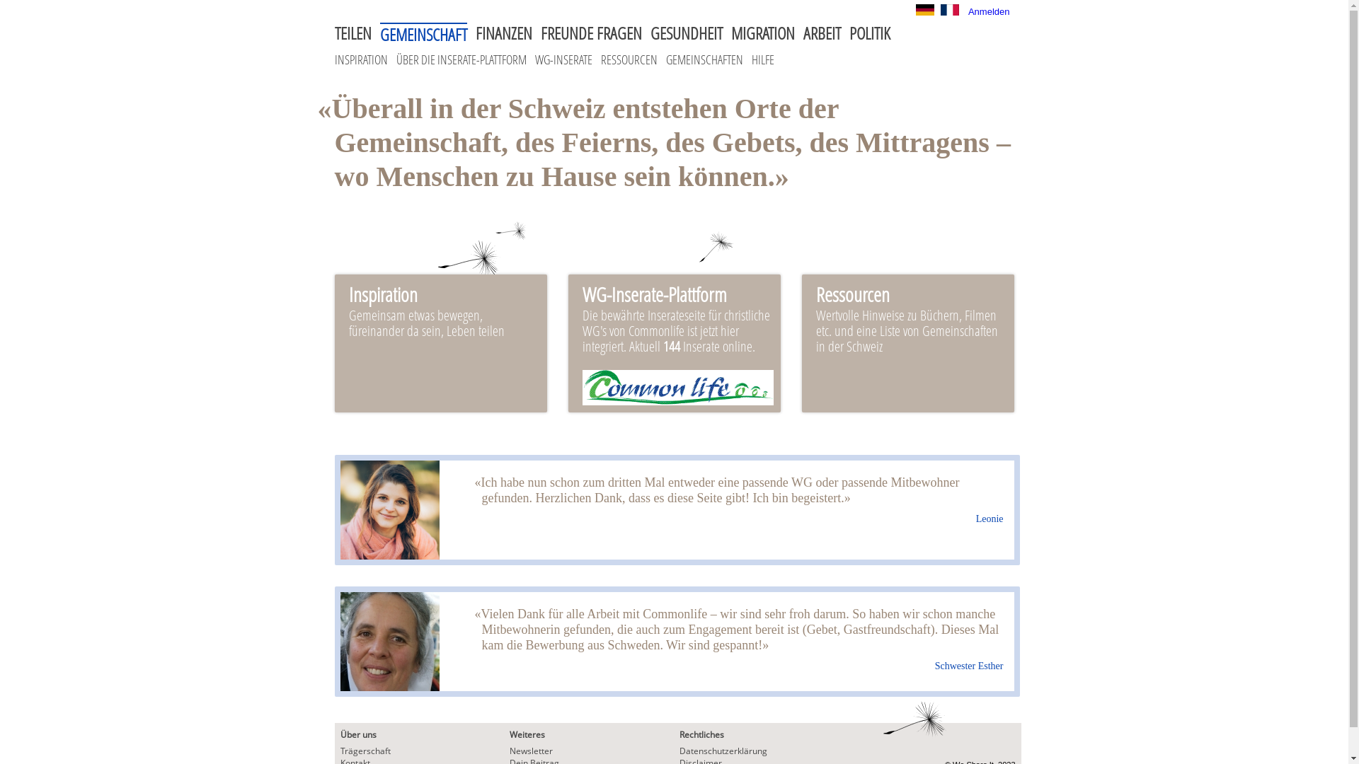 This screenshot has height=764, width=1359. I want to click on INSPIRATION, so click(361, 59).